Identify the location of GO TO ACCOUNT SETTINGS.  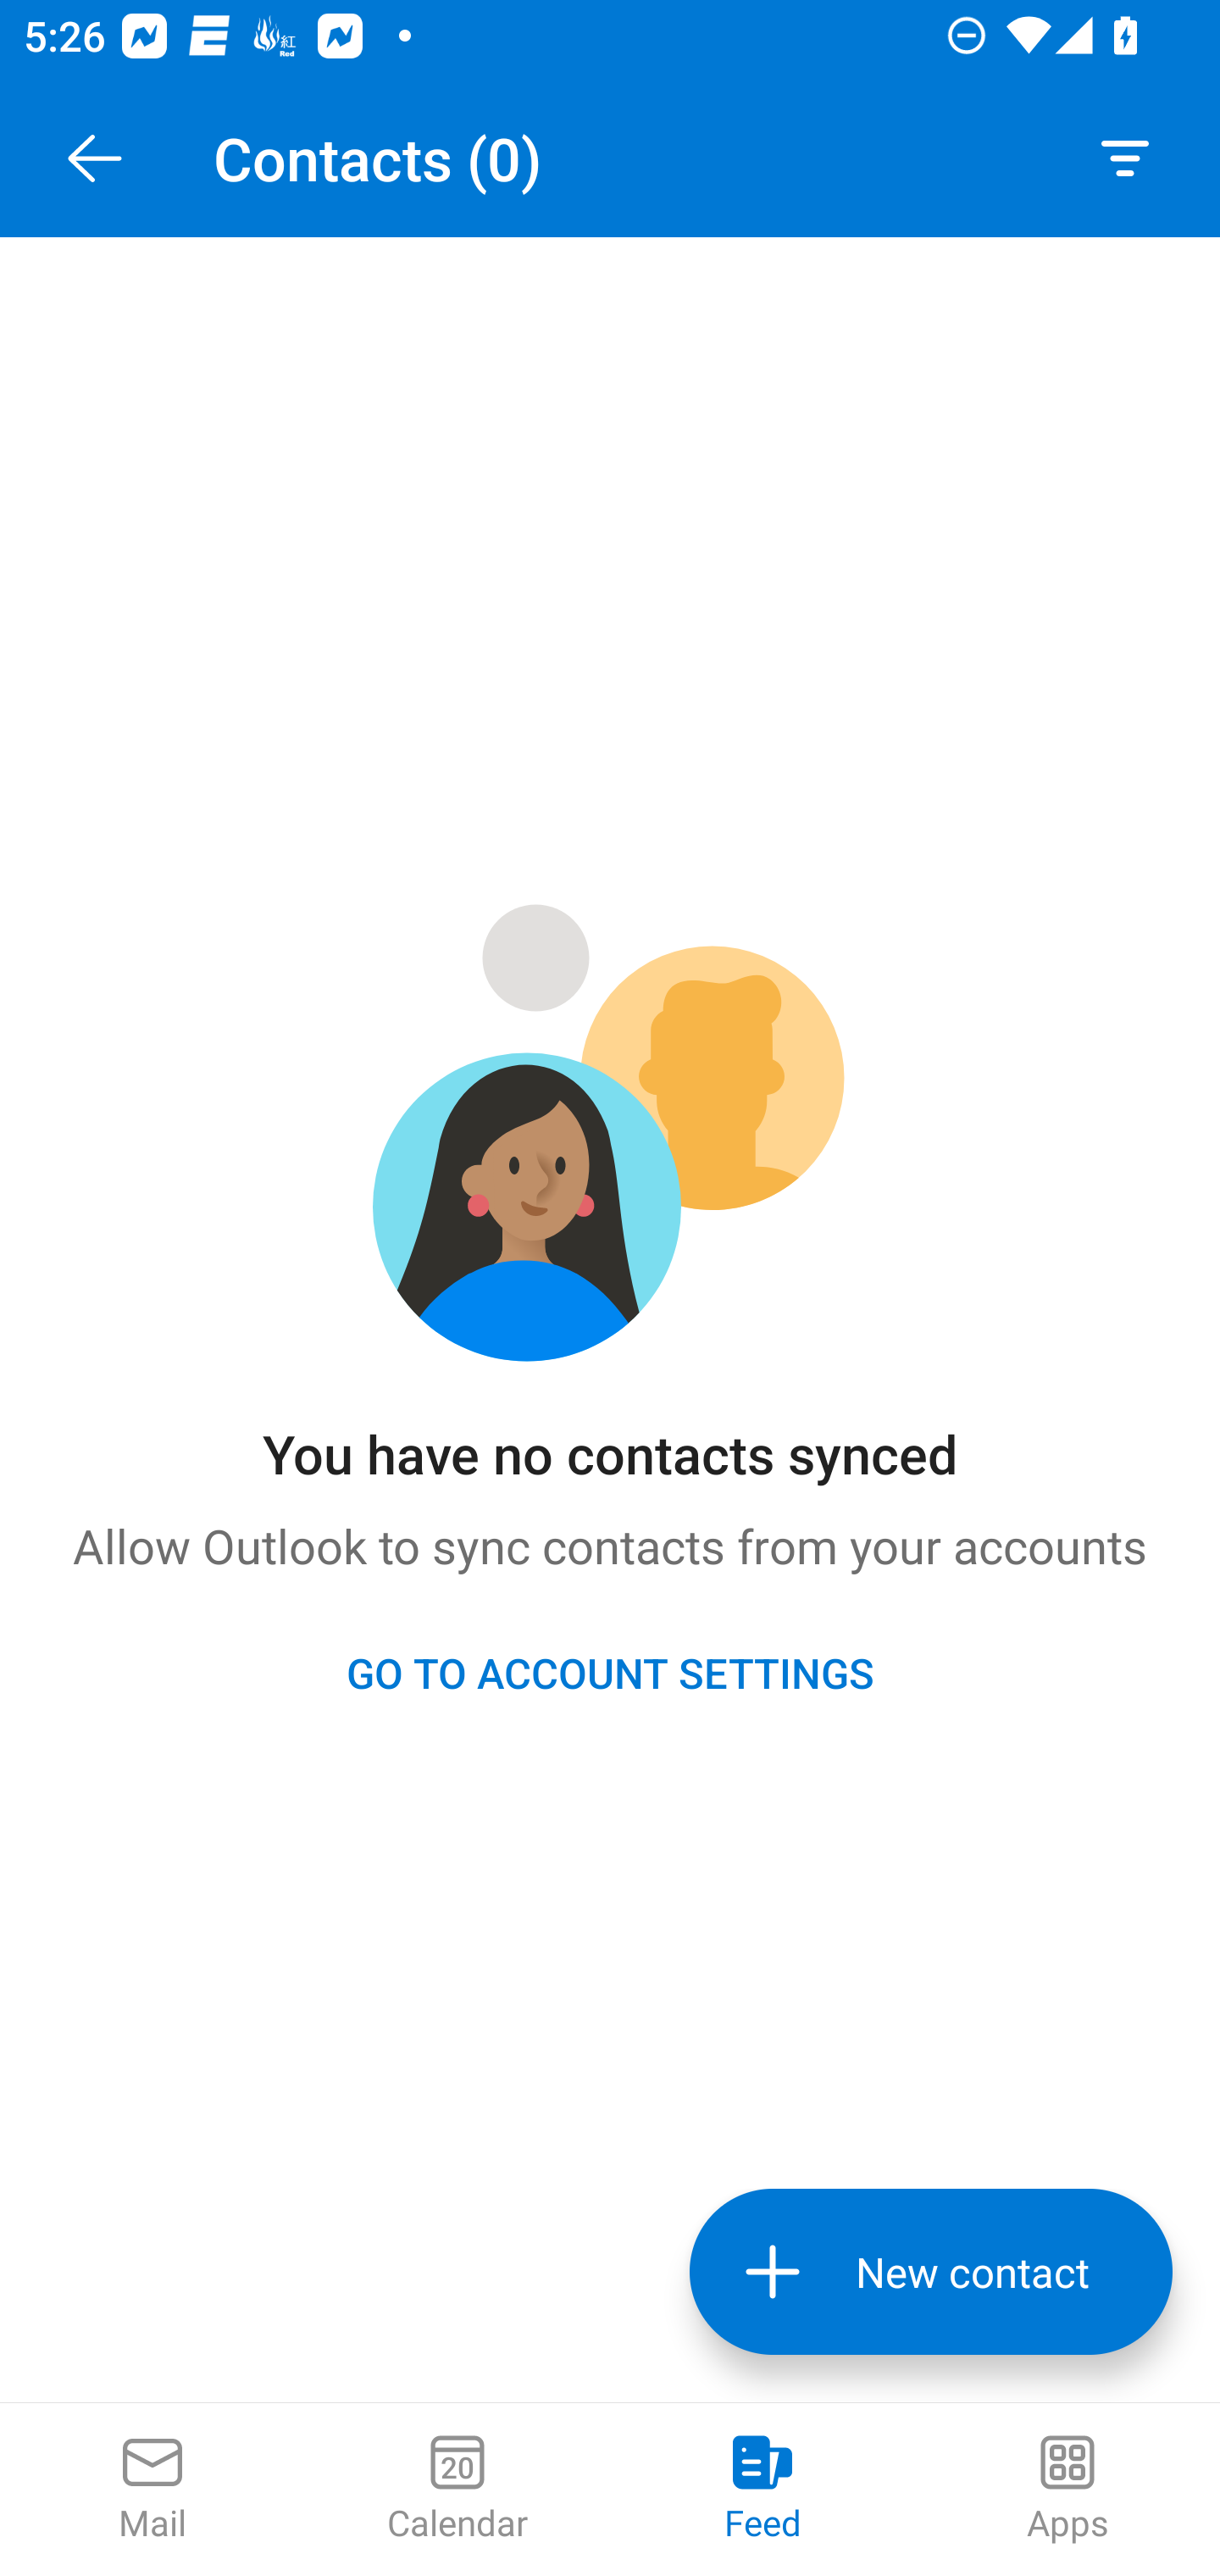
(610, 1673).